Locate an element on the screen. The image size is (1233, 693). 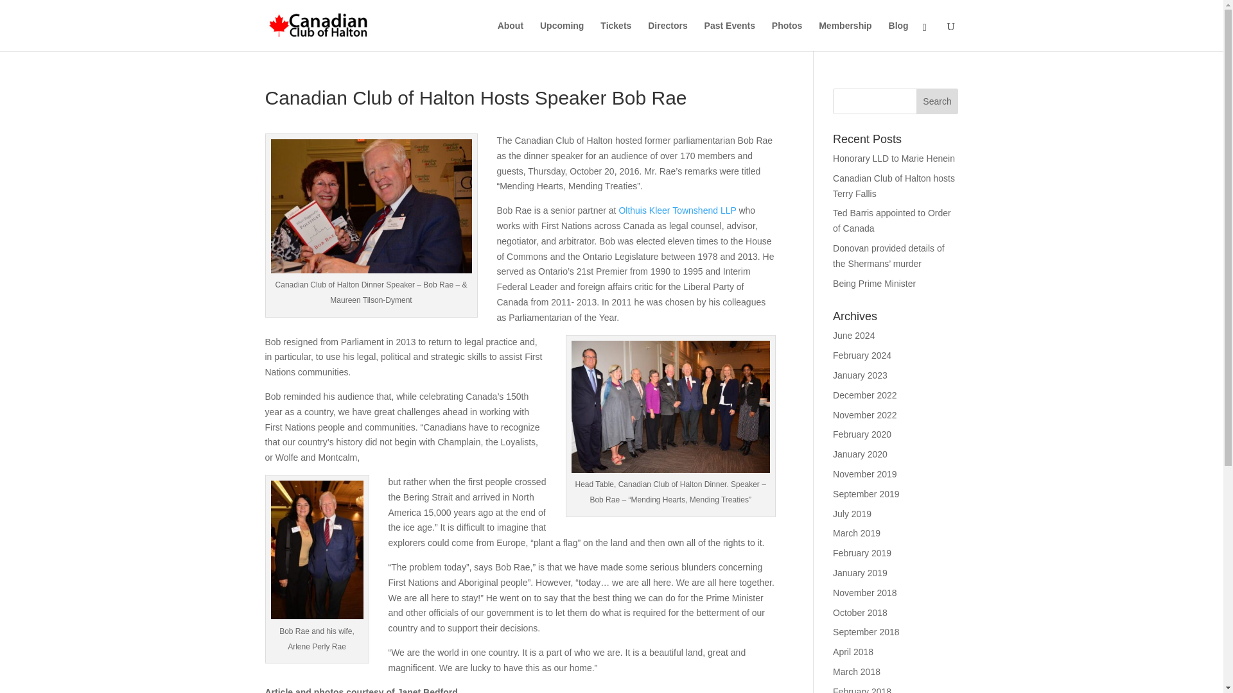
March 2019 is located at coordinates (857, 533).